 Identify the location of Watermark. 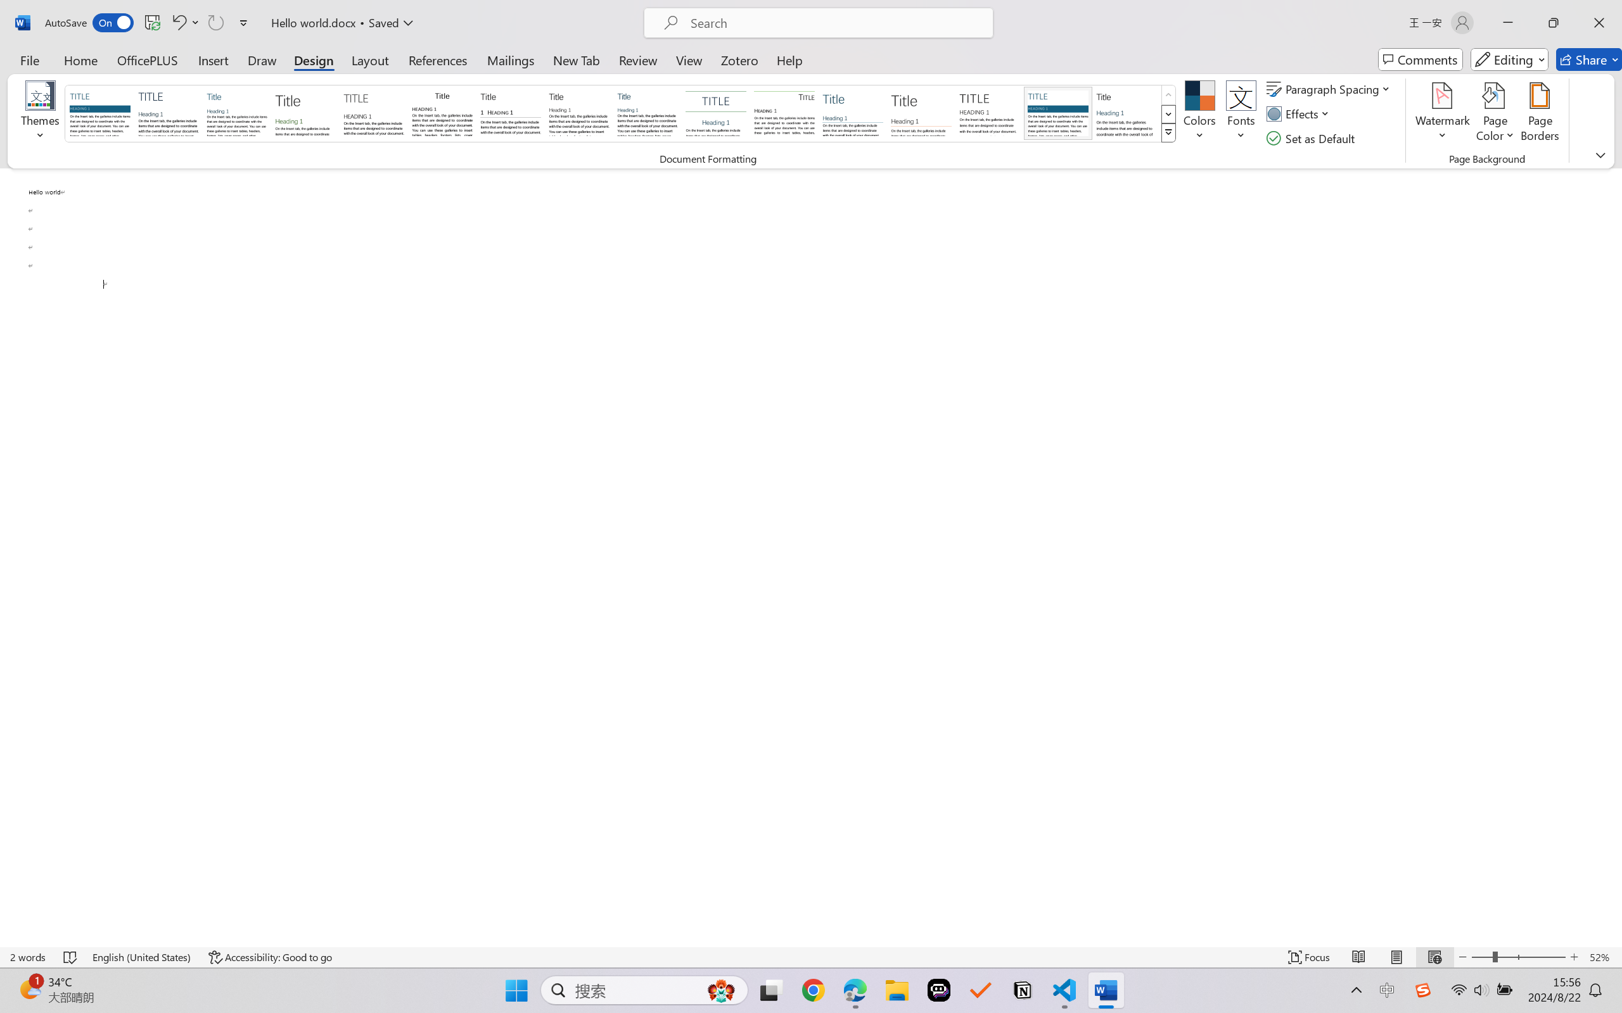
(1442, 114).